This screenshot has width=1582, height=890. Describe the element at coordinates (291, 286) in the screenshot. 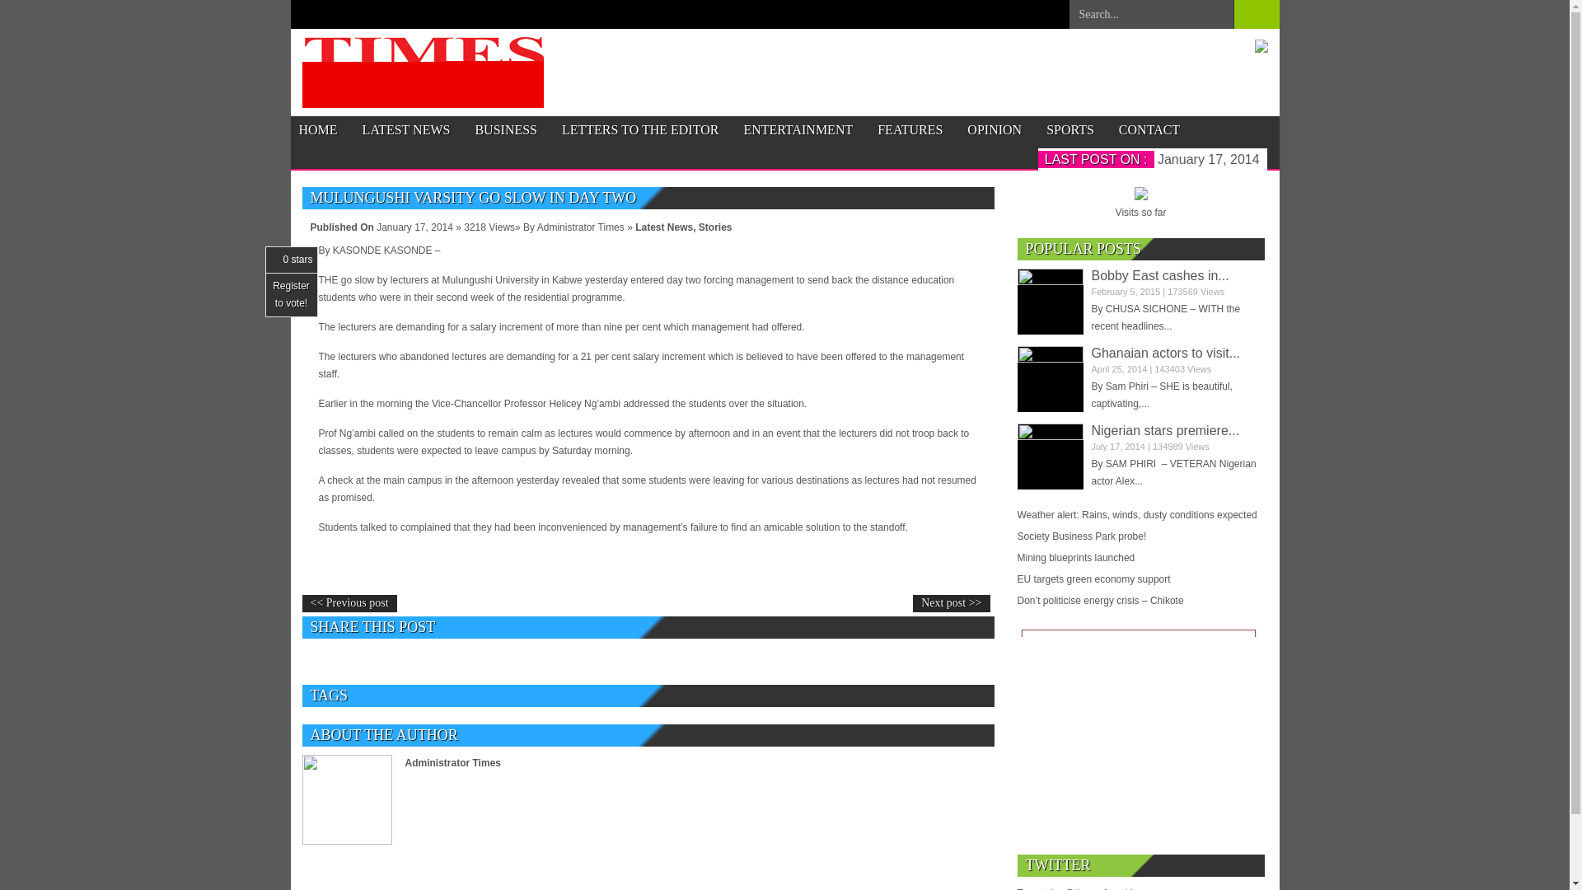

I see `Register` at that location.